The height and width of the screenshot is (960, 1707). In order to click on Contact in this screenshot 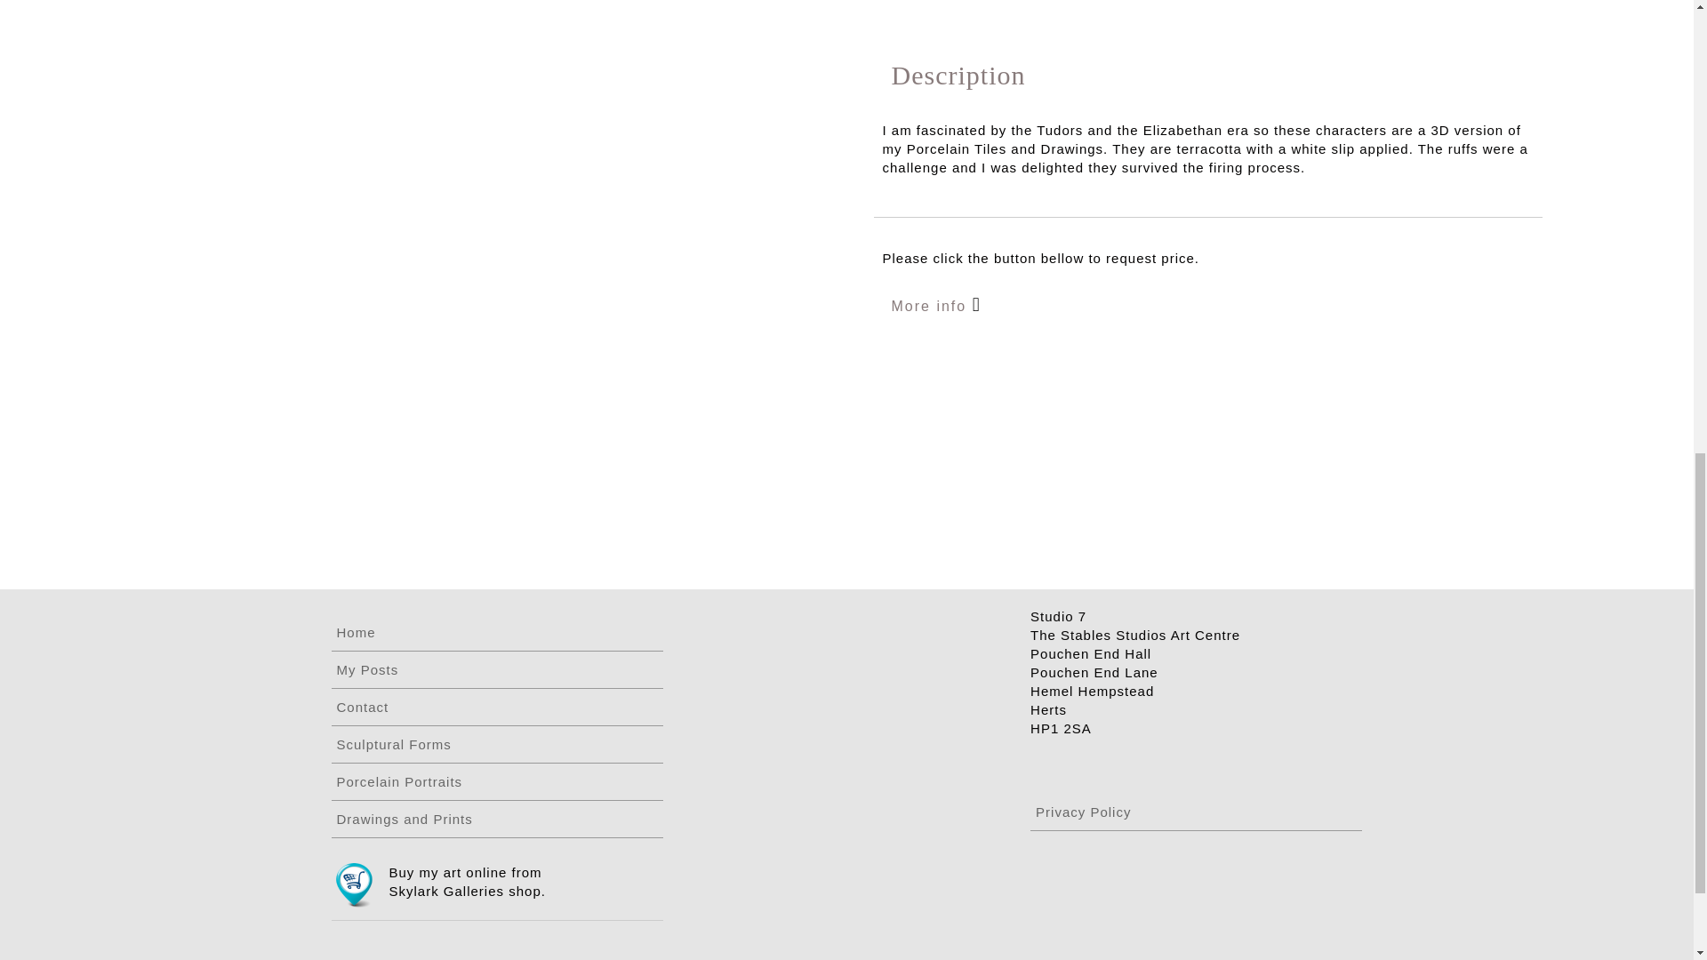, I will do `click(496, 707)`.